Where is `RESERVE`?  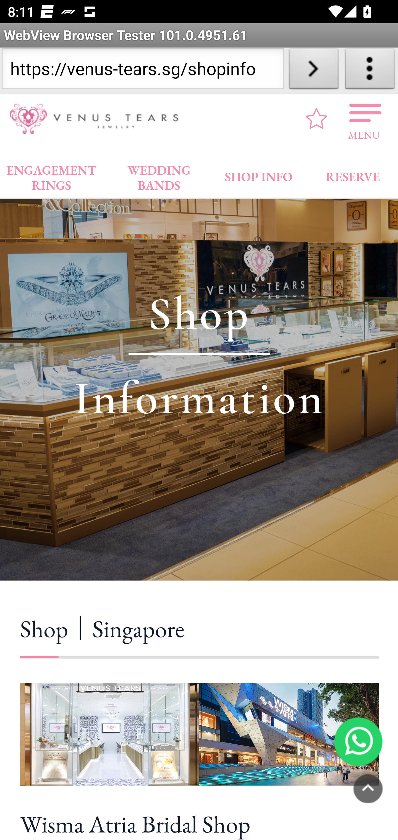 RESERVE is located at coordinates (352, 175).